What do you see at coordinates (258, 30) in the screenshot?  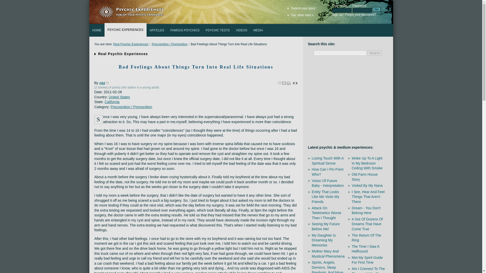 I see `MEDIA` at bounding box center [258, 30].